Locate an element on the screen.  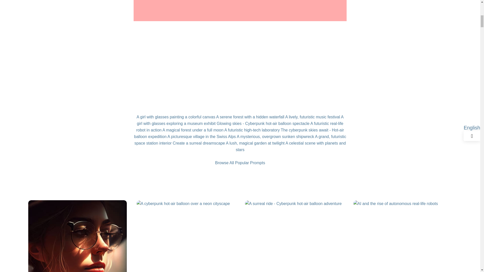
A cyberpunk hot-air balloon over a neon cityscape is located at coordinates (183, 203).